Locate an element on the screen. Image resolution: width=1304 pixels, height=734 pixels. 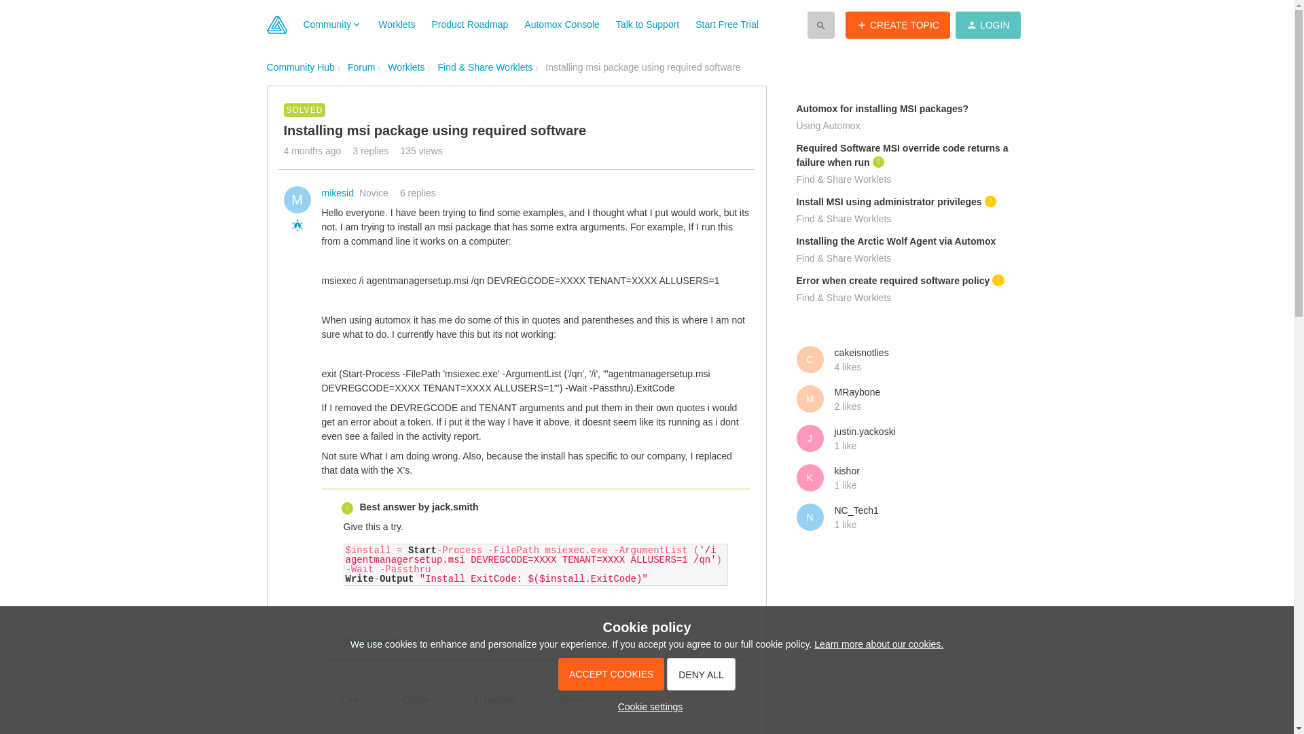
Community is located at coordinates (332, 24).